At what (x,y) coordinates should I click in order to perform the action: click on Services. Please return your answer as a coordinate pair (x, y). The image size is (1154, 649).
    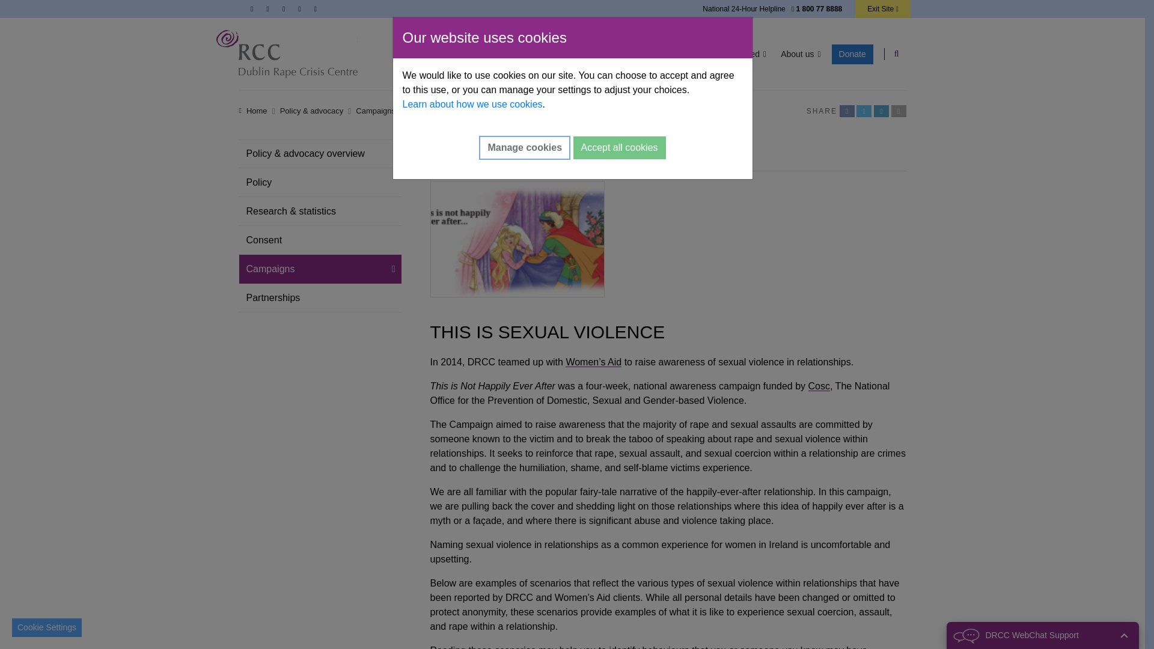
    Looking at the image, I should click on (500, 54).